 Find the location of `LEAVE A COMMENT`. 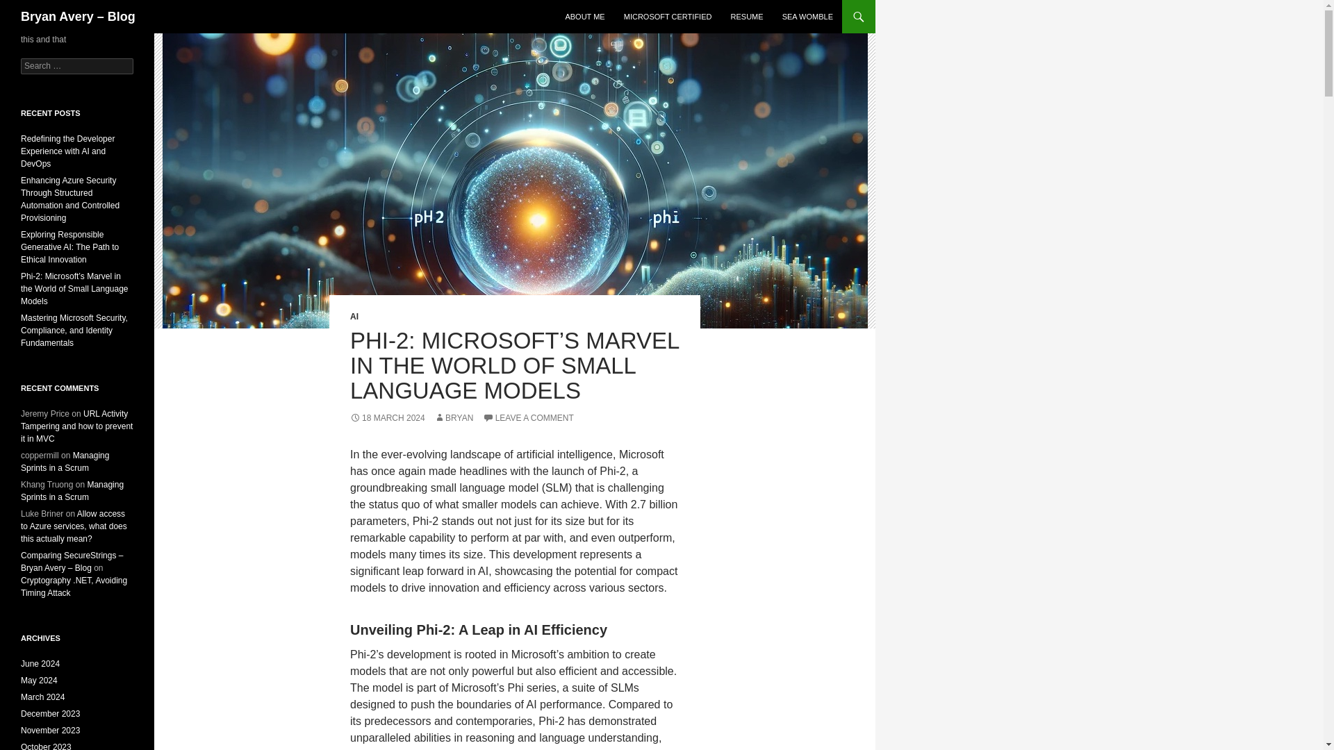

LEAVE A COMMENT is located at coordinates (528, 418).